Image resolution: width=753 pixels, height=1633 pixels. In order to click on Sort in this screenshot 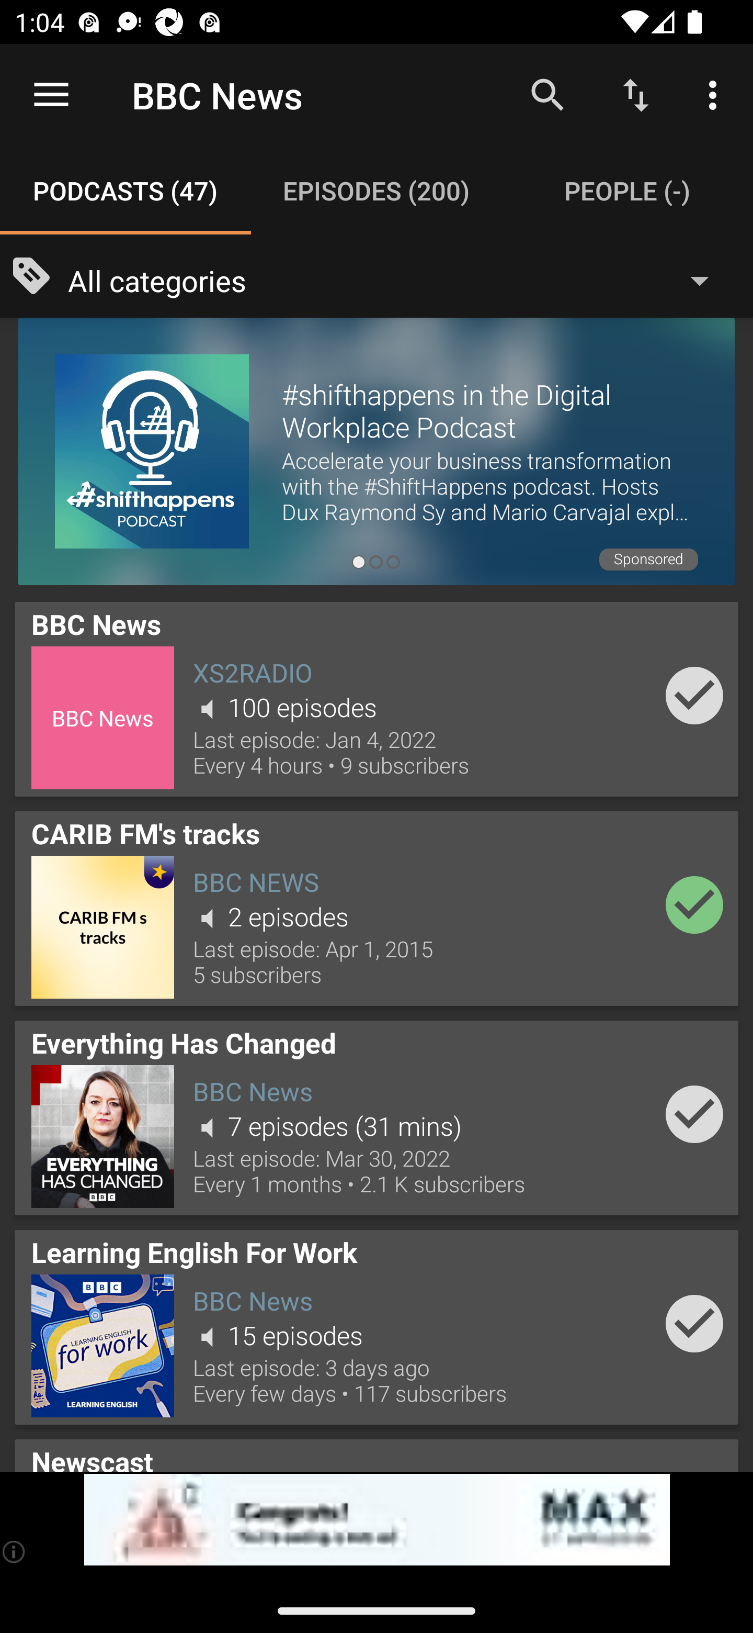, I will do `click(636, 94)`.